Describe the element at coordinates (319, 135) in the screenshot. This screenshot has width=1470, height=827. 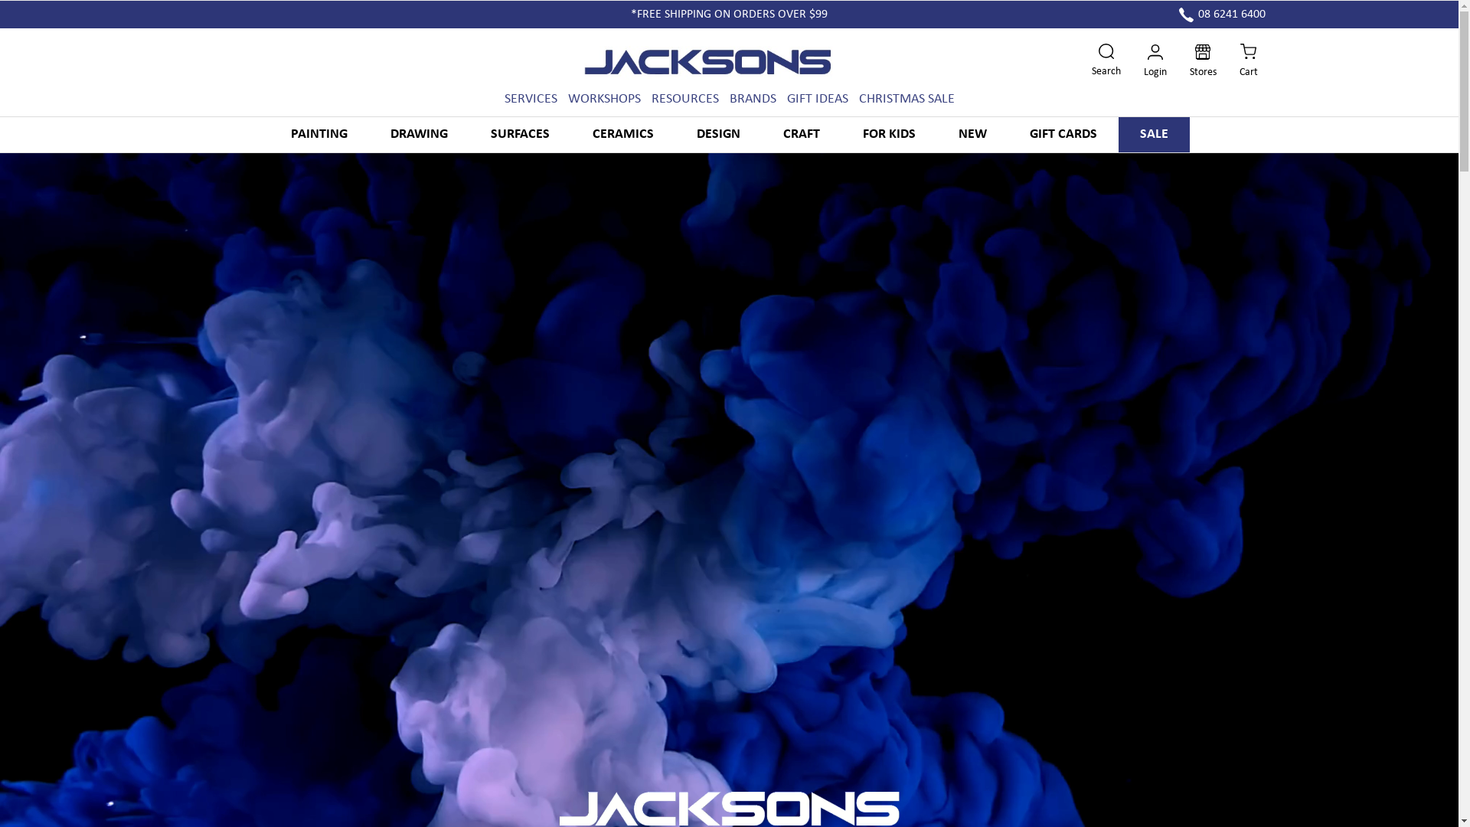
I see `PAINTING` at that location.